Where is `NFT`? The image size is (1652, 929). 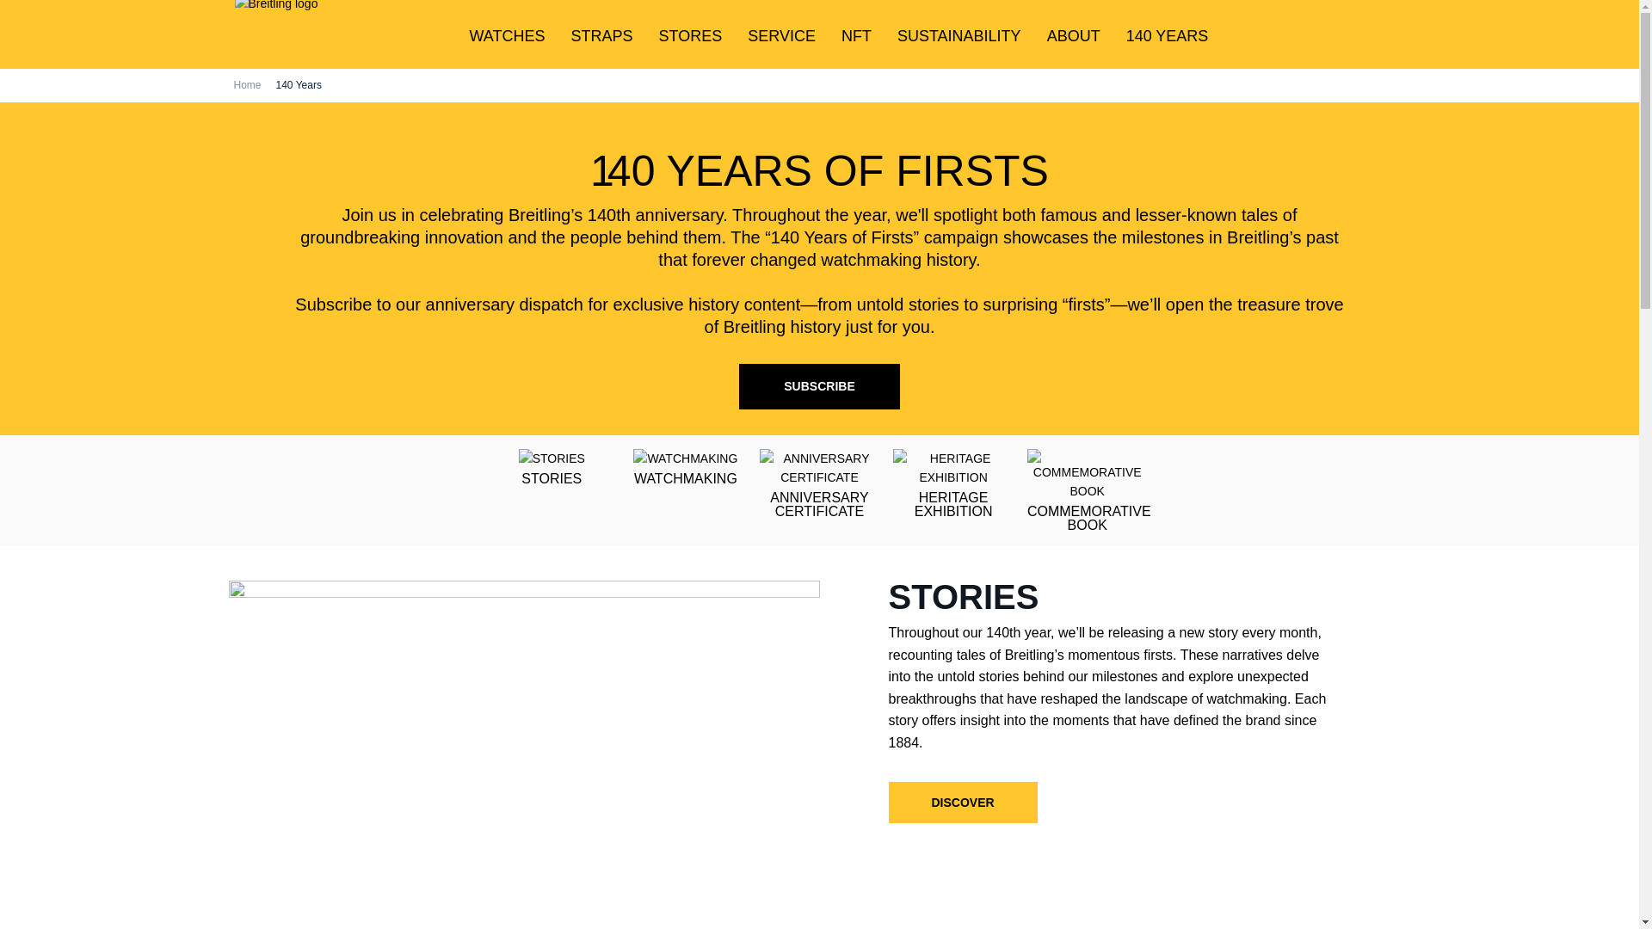 NFT is located at coordinates (856, 36).